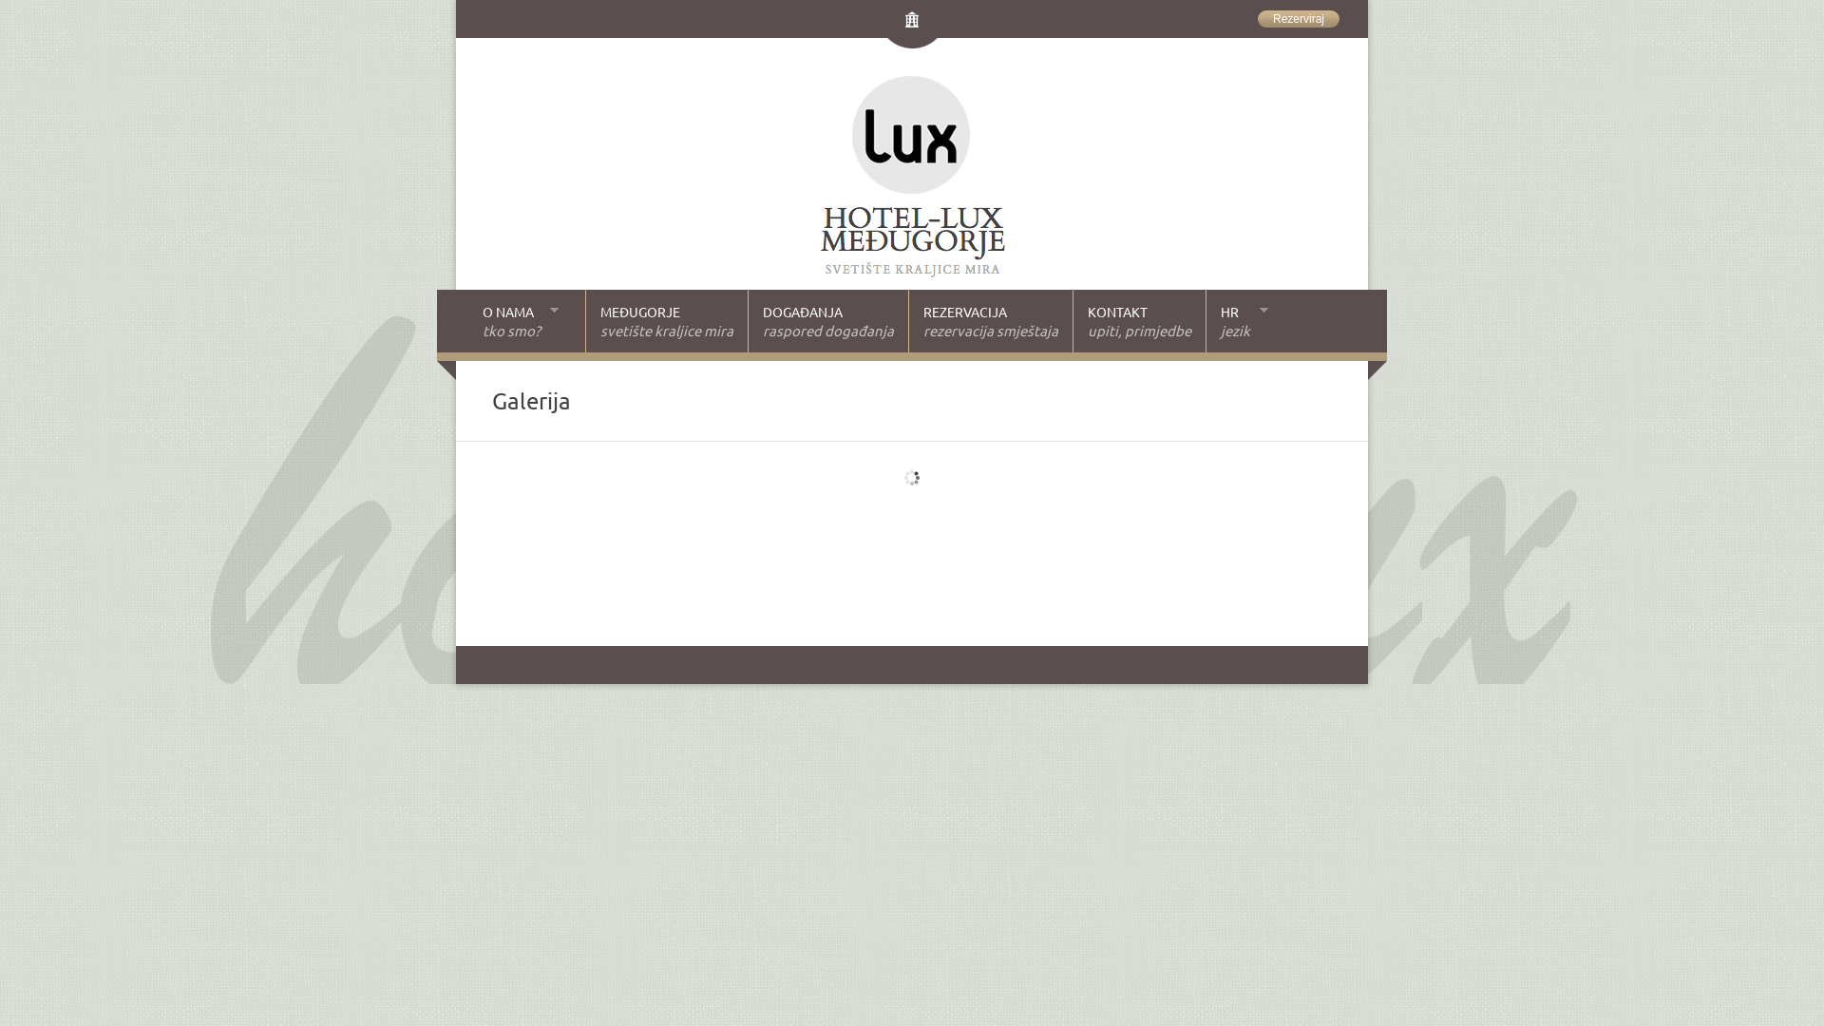 The height and width of the screenshot is (1026, 1824). I want to click on DSC-43, so click(1140, 576).